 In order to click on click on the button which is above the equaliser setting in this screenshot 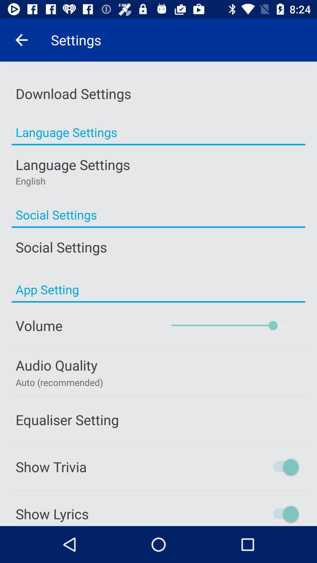, I will do `click(158, 372)`.